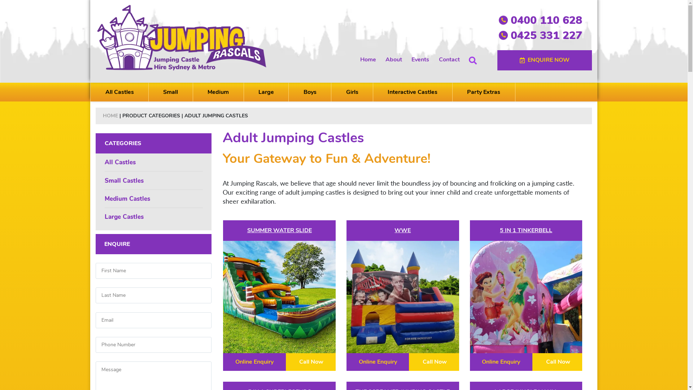 This screenshot has width=693, height=390. Describe the element at coordinates (420, 60) in the screenshot. I see `Events` at that location.